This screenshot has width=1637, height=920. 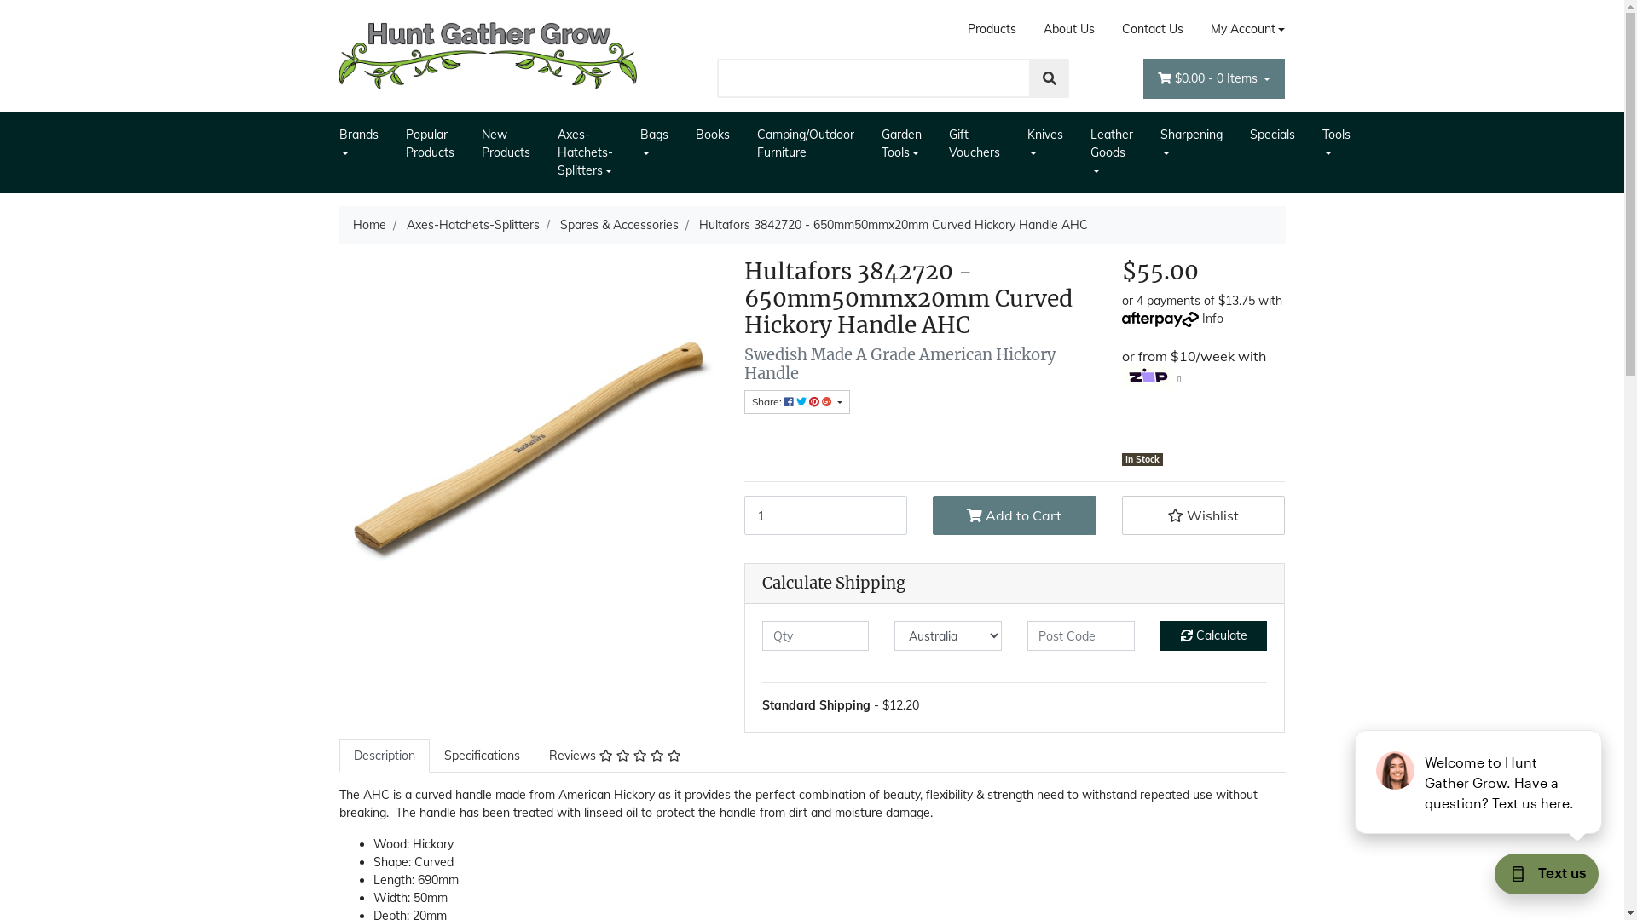 I want to click on Info, so click(x=1212, y=318).